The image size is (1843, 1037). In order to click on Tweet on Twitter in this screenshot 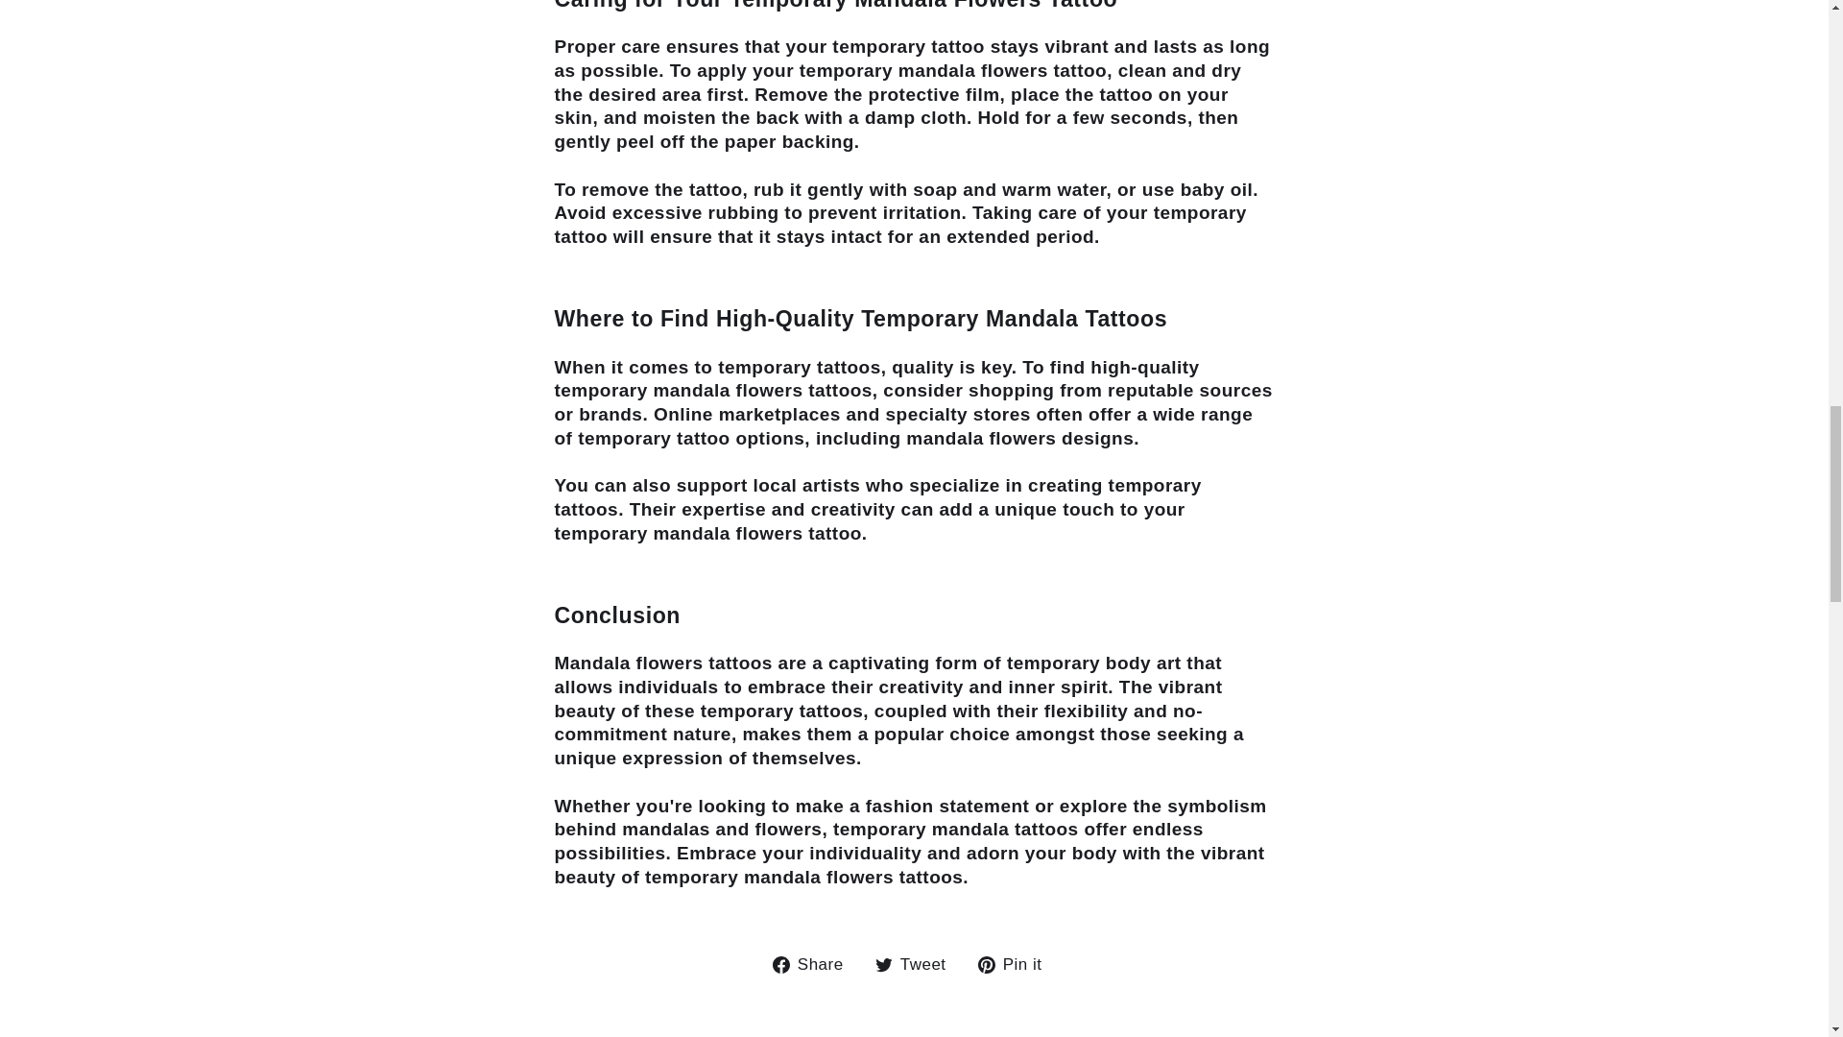, I will do `click(918, 964)`.